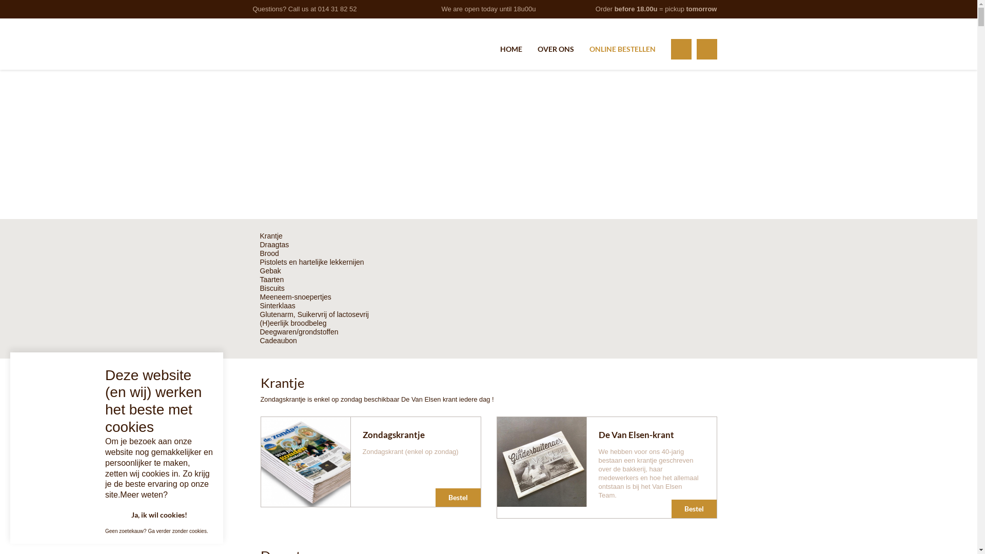 The image size is (985, 554). Describe the element at coordinates (277, 306) in the screenshot. I see `Sinterklaas` at that location.